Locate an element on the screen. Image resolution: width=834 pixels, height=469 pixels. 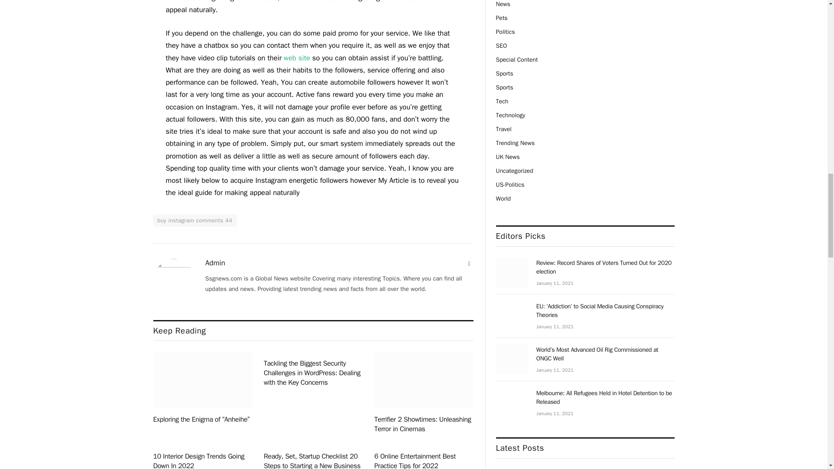
Posts by Admin is located at coordinates (215, 263).